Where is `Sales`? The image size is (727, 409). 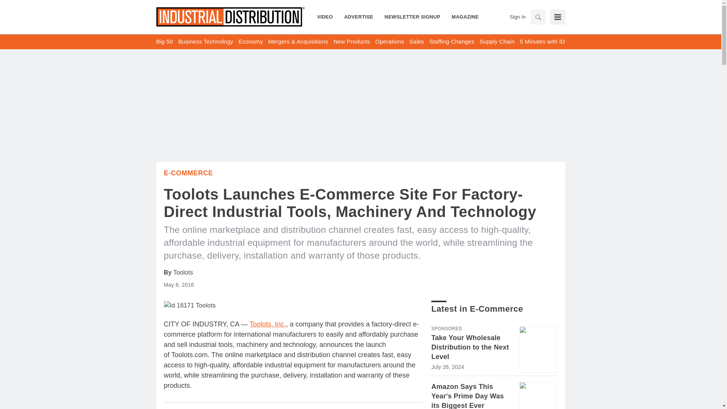
Sales is located at coordinates (417, 42).